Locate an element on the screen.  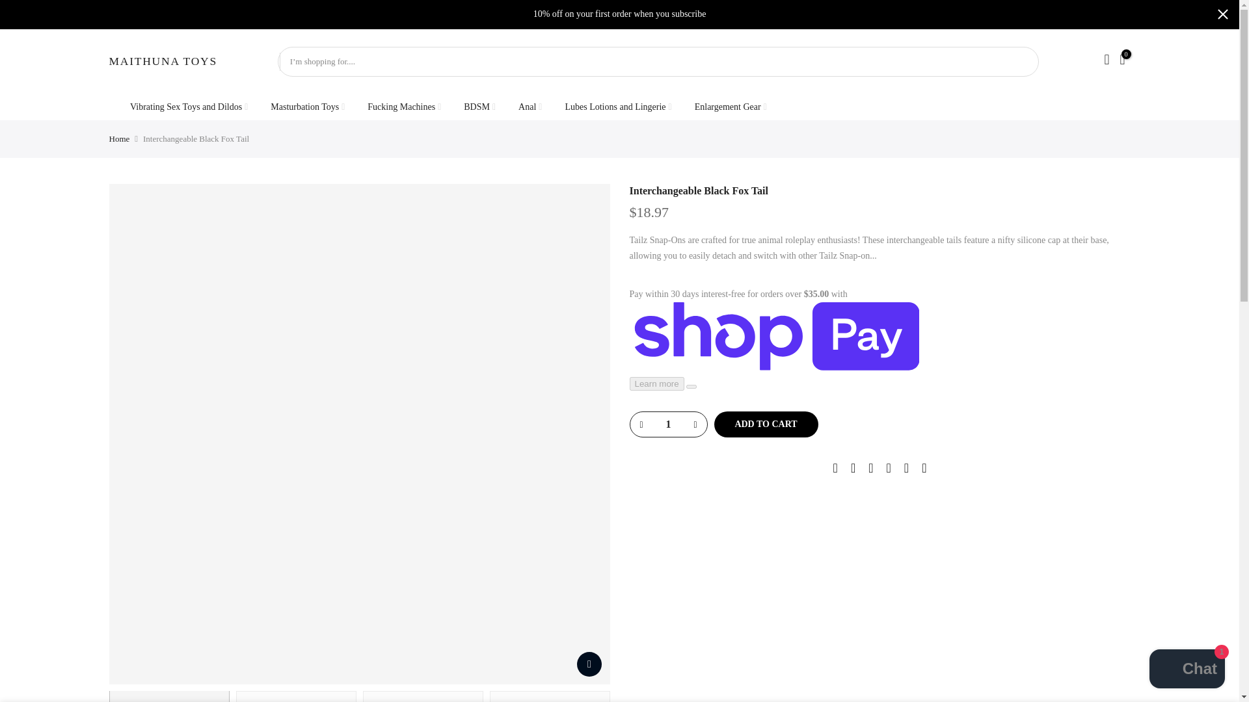
ADD TO CART is located at coordinates (766, 424).